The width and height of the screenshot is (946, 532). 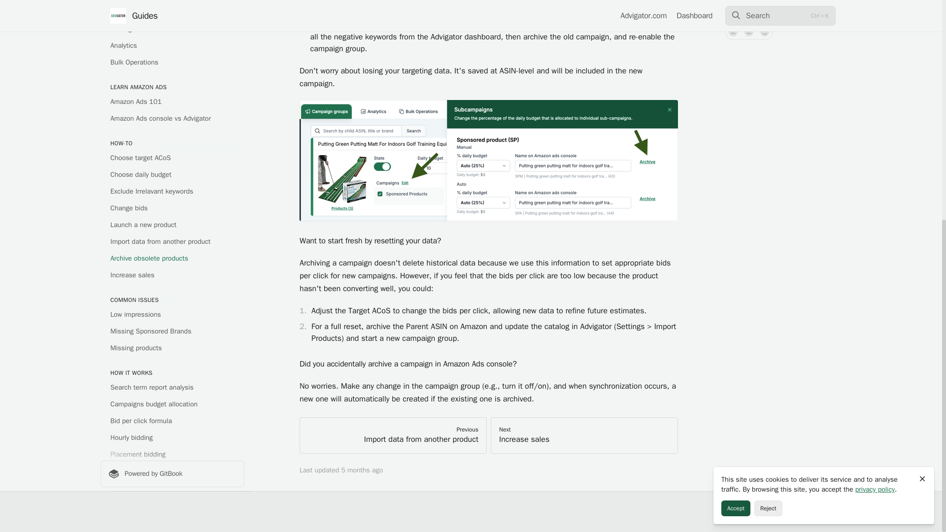 I want to click on Stop keyword research, so click(x=172, y=210).